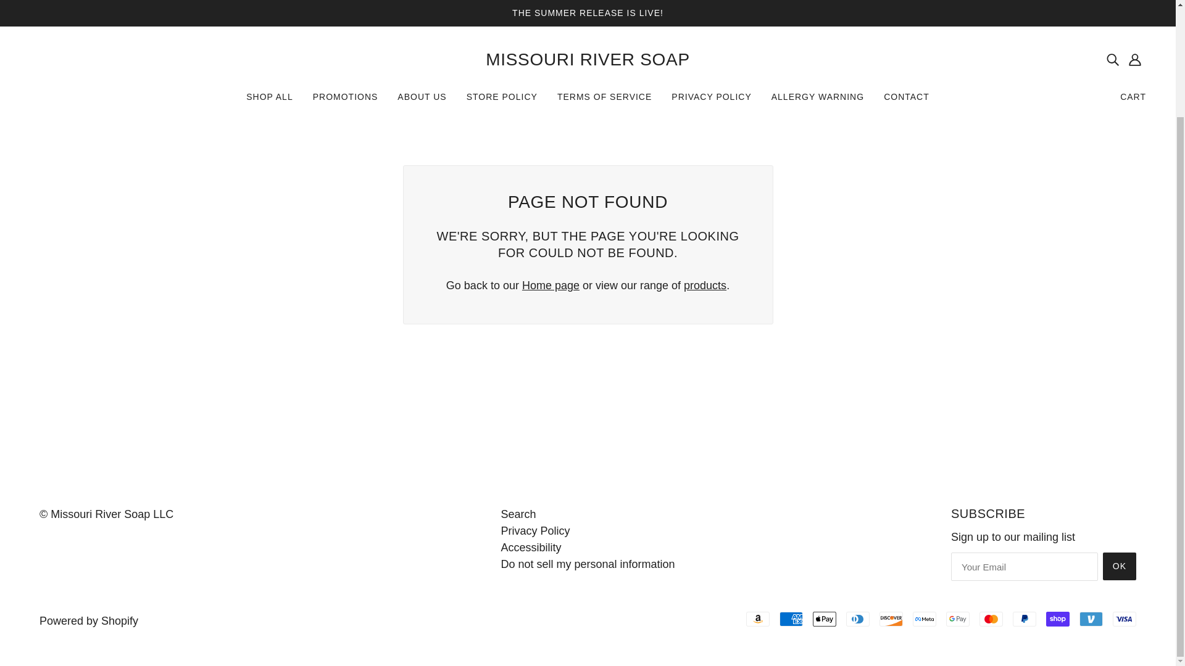  What do you see at coordinates (924, 619) in the screenshot?
I see `Meta Pay` at bounding box center [924, 619].